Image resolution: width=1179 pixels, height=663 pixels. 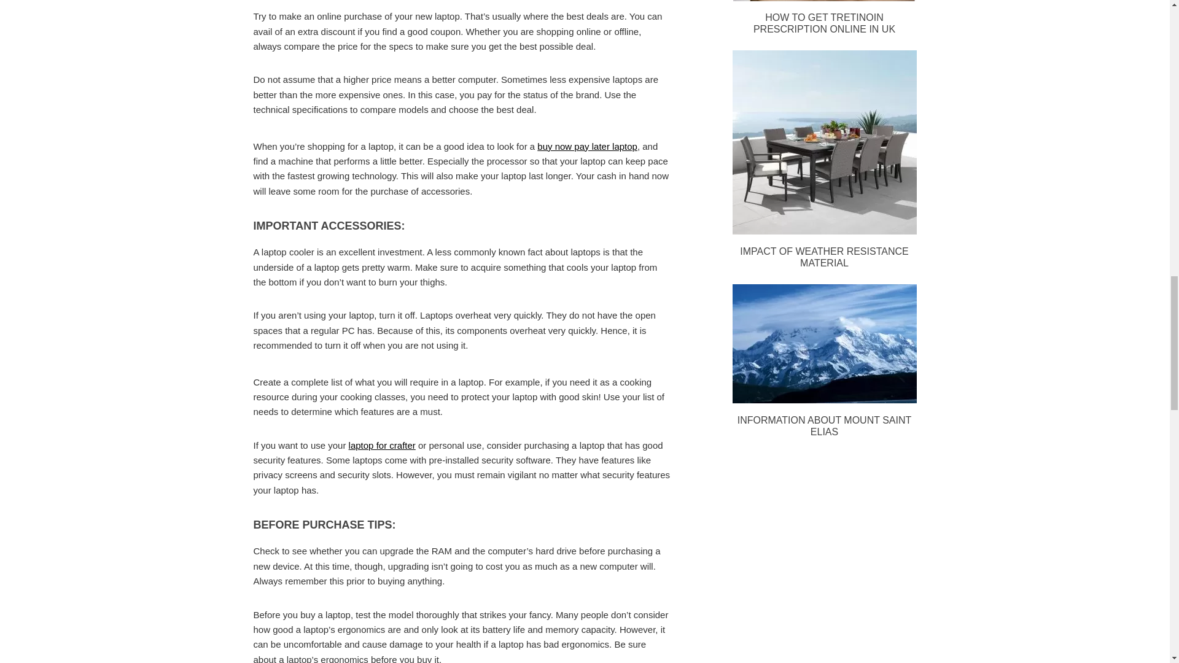 What do you see at coordinates (382, 446) in the screenshot?
I see `laptop for crafter` at bounding box center [382, 446].